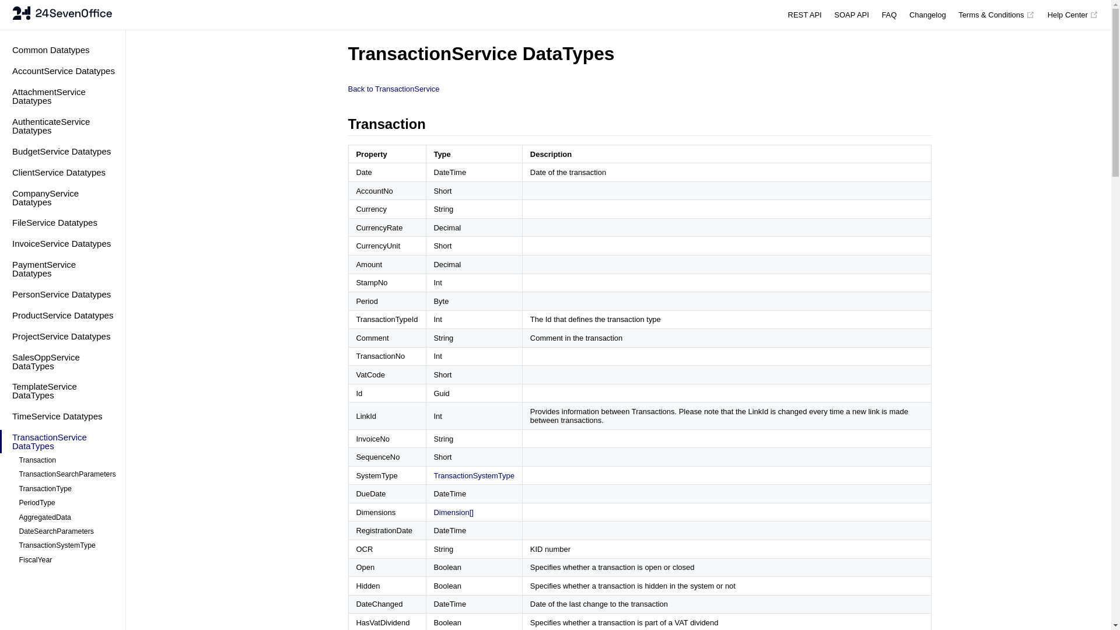 This screenshot has height=630, width=1120. What do you see at coordinates (63, 223) in the screenshot?
I see `FileService Datatypes` at bounding box center [63, 223].